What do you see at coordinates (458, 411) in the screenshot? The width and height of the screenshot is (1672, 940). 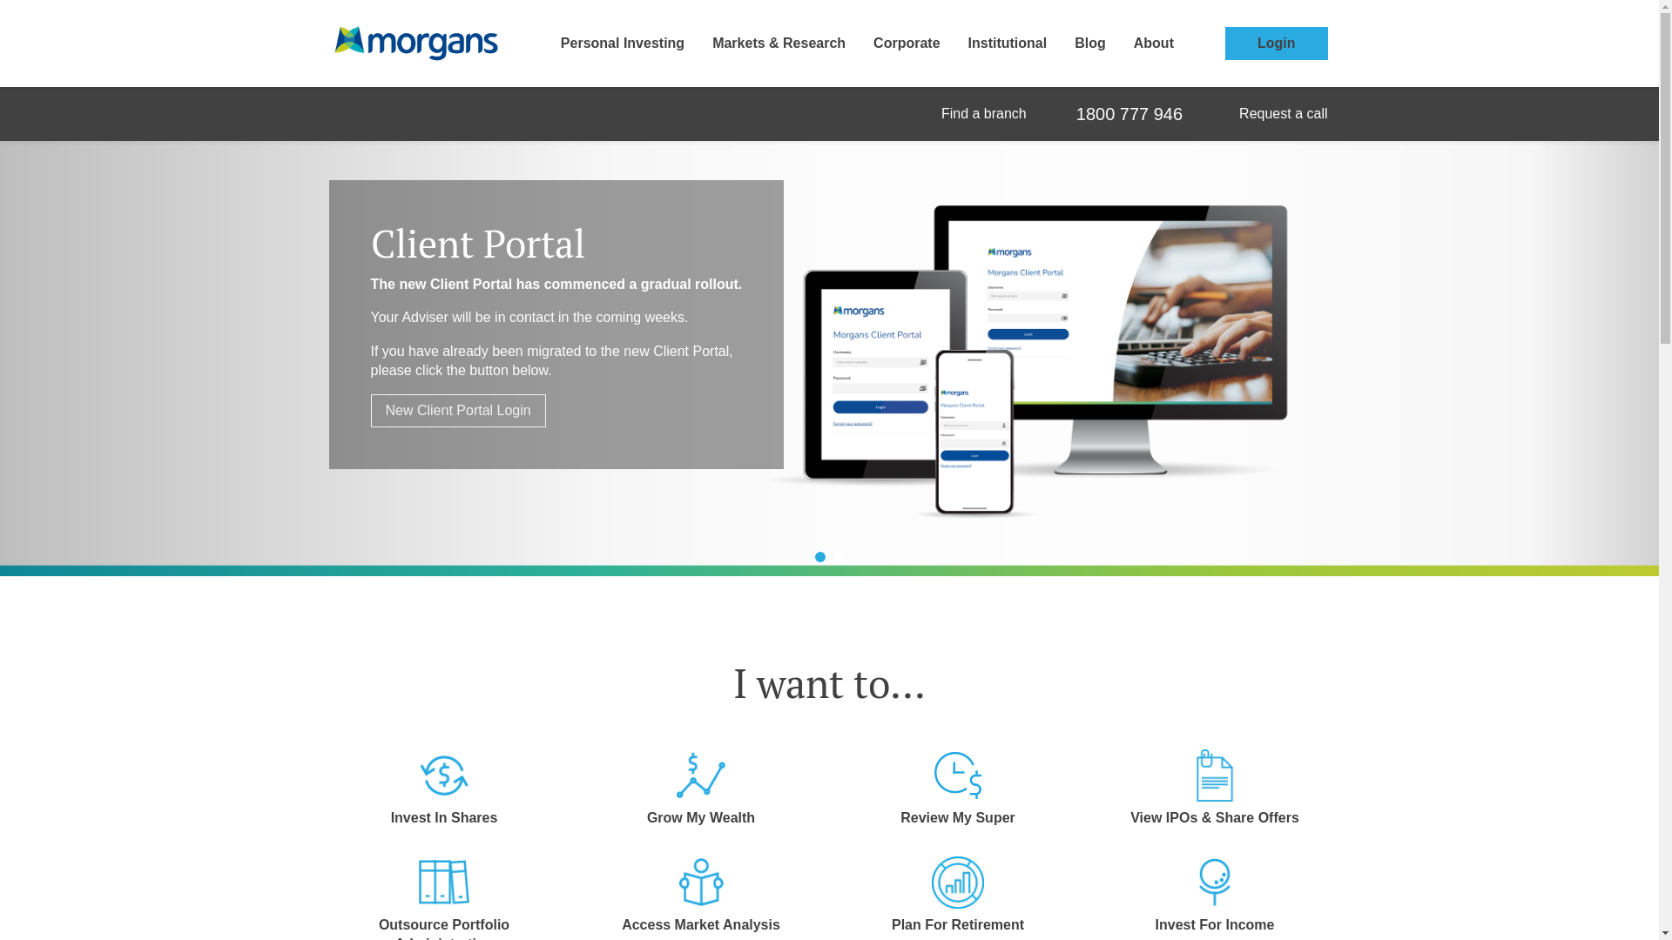 I see `New Client Portal Login` at bounding box center [458, 411].